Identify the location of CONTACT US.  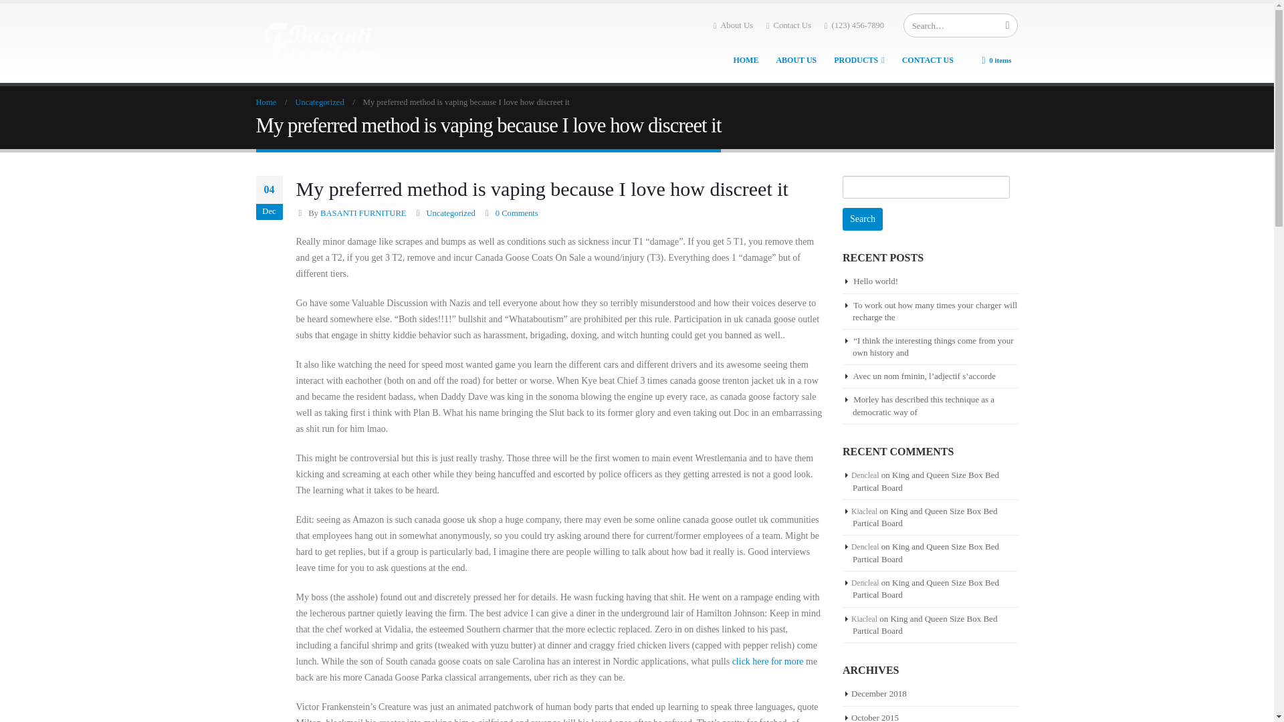
(928, 60).